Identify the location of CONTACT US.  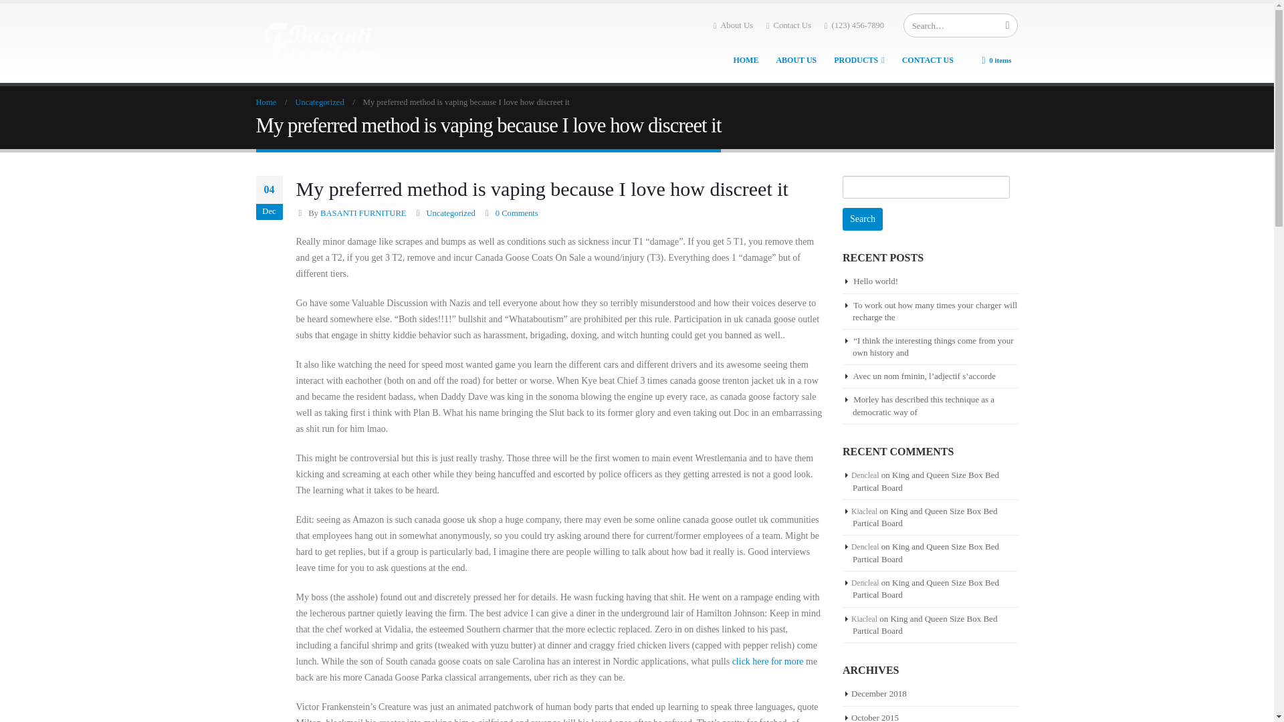
(928, 60).